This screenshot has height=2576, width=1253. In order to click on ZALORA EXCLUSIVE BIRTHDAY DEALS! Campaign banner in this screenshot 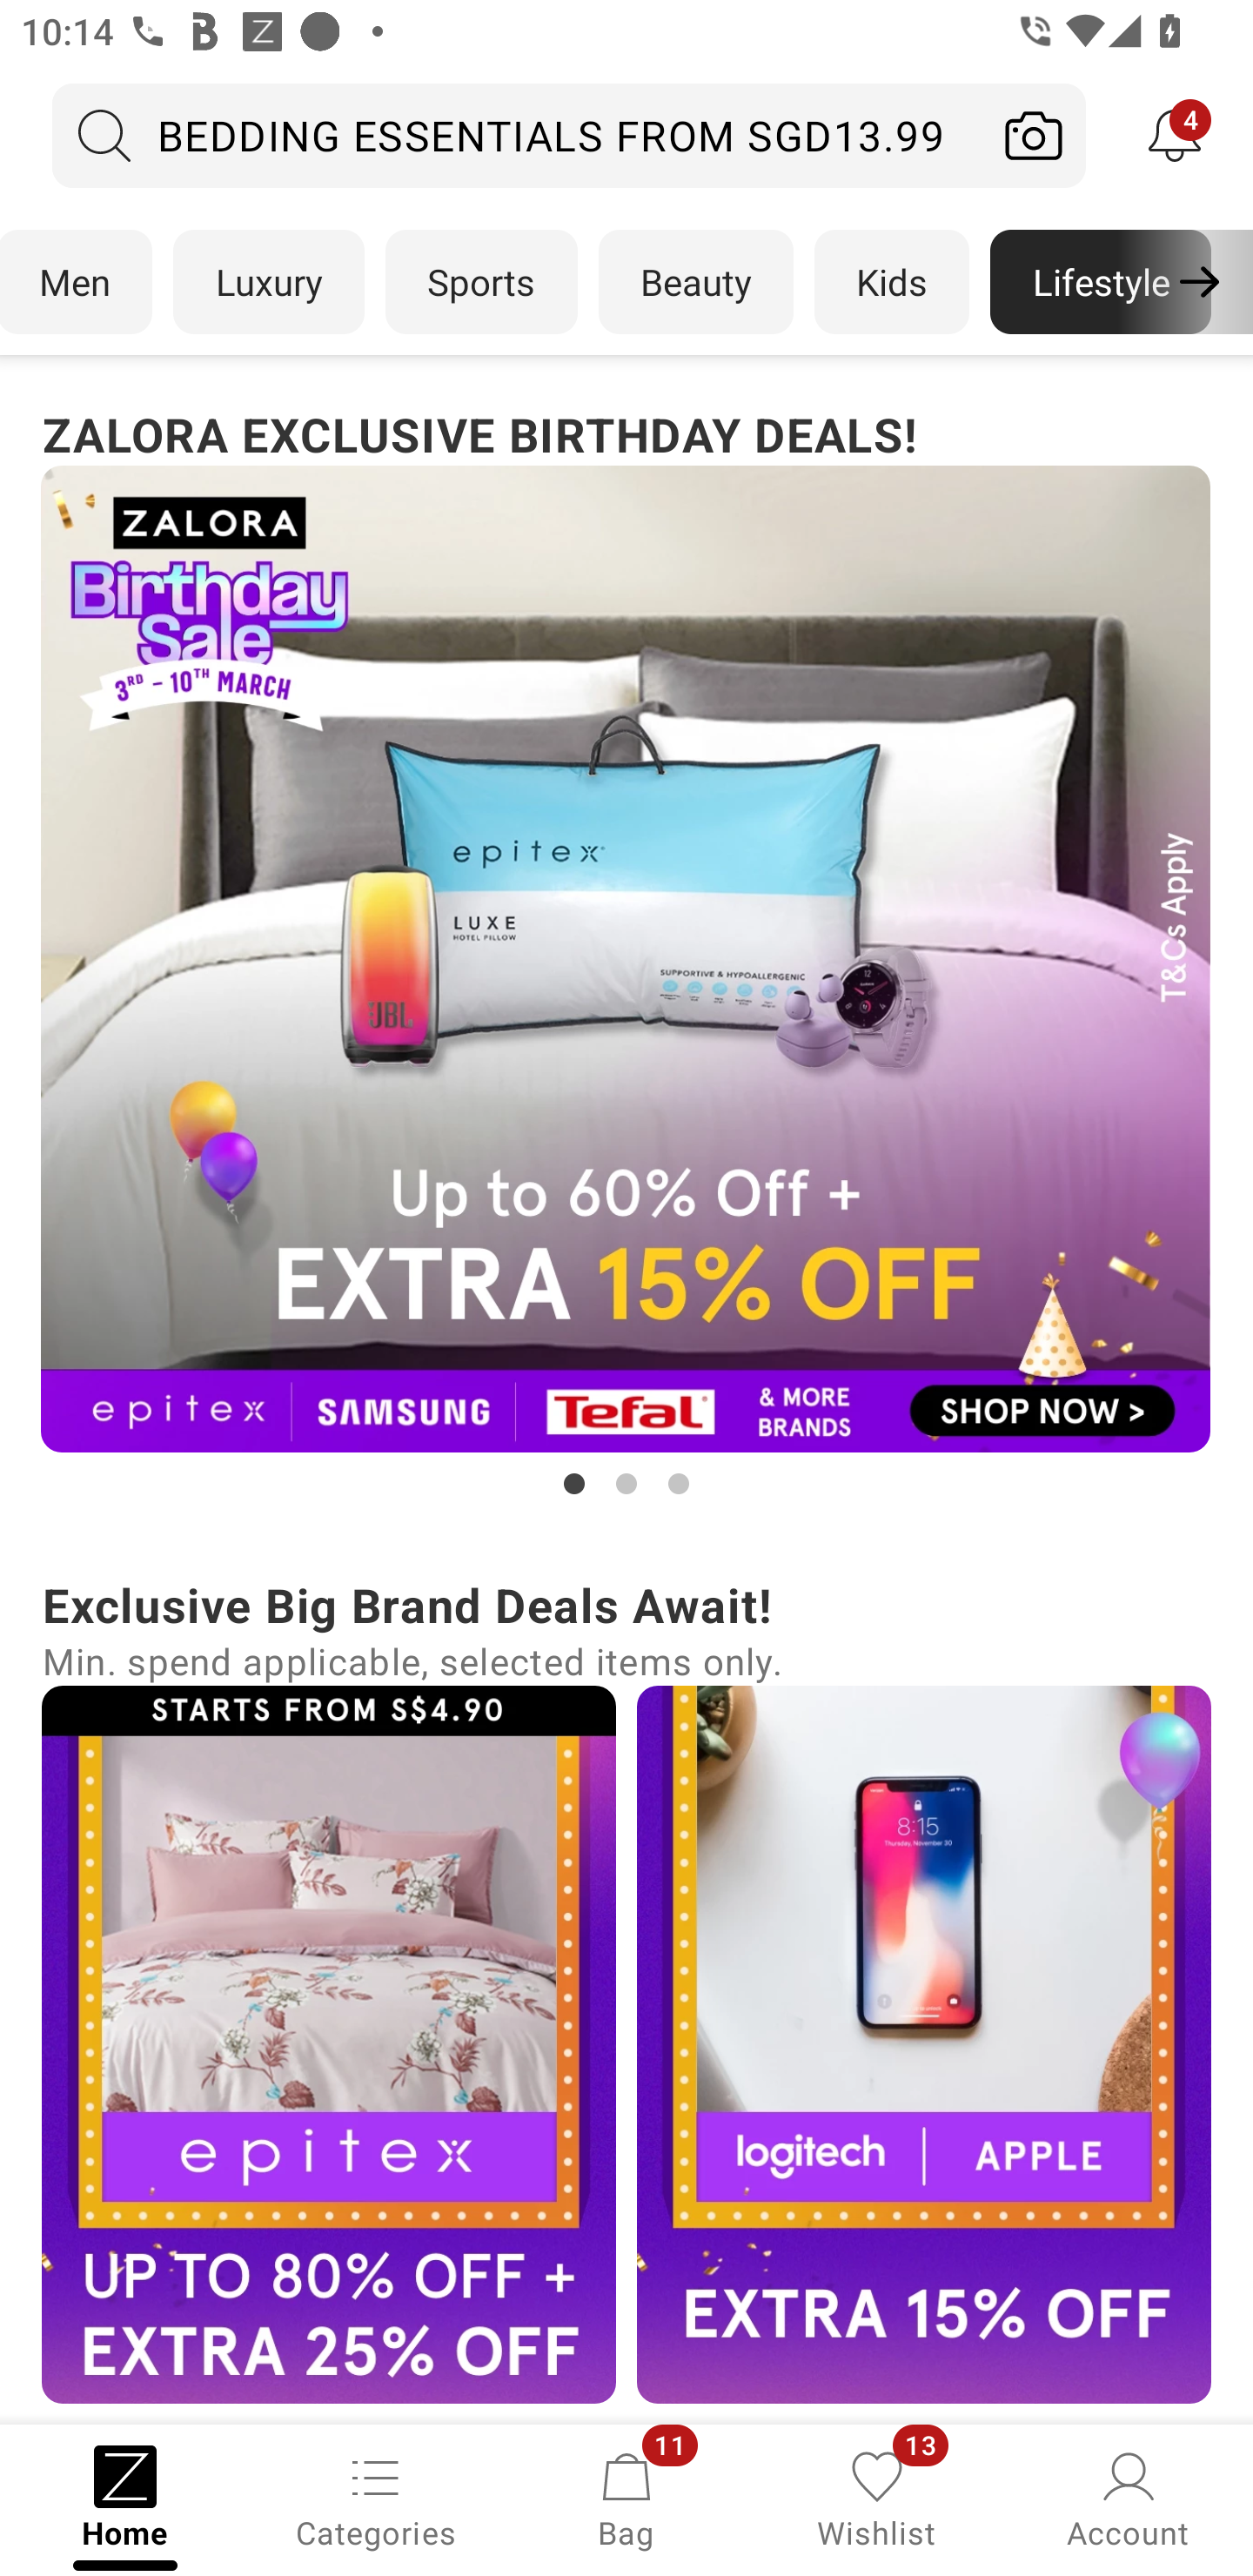, I will do `click(626, 950)`.